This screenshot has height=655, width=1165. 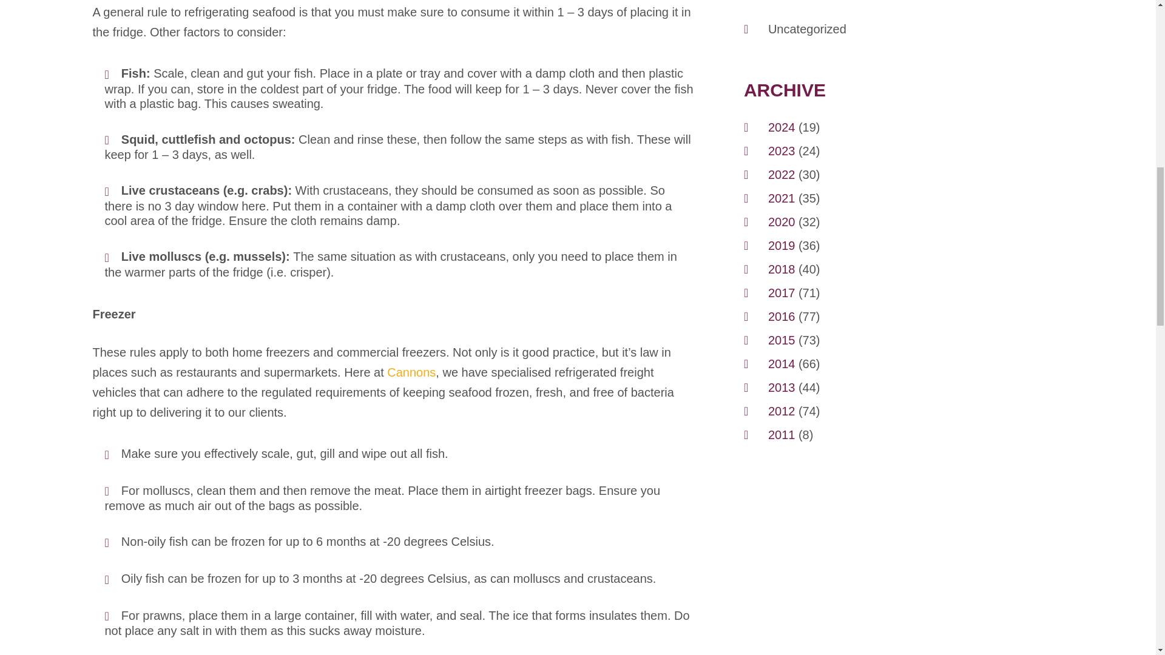 I want to click on 2023, so click(x=782, y=150).